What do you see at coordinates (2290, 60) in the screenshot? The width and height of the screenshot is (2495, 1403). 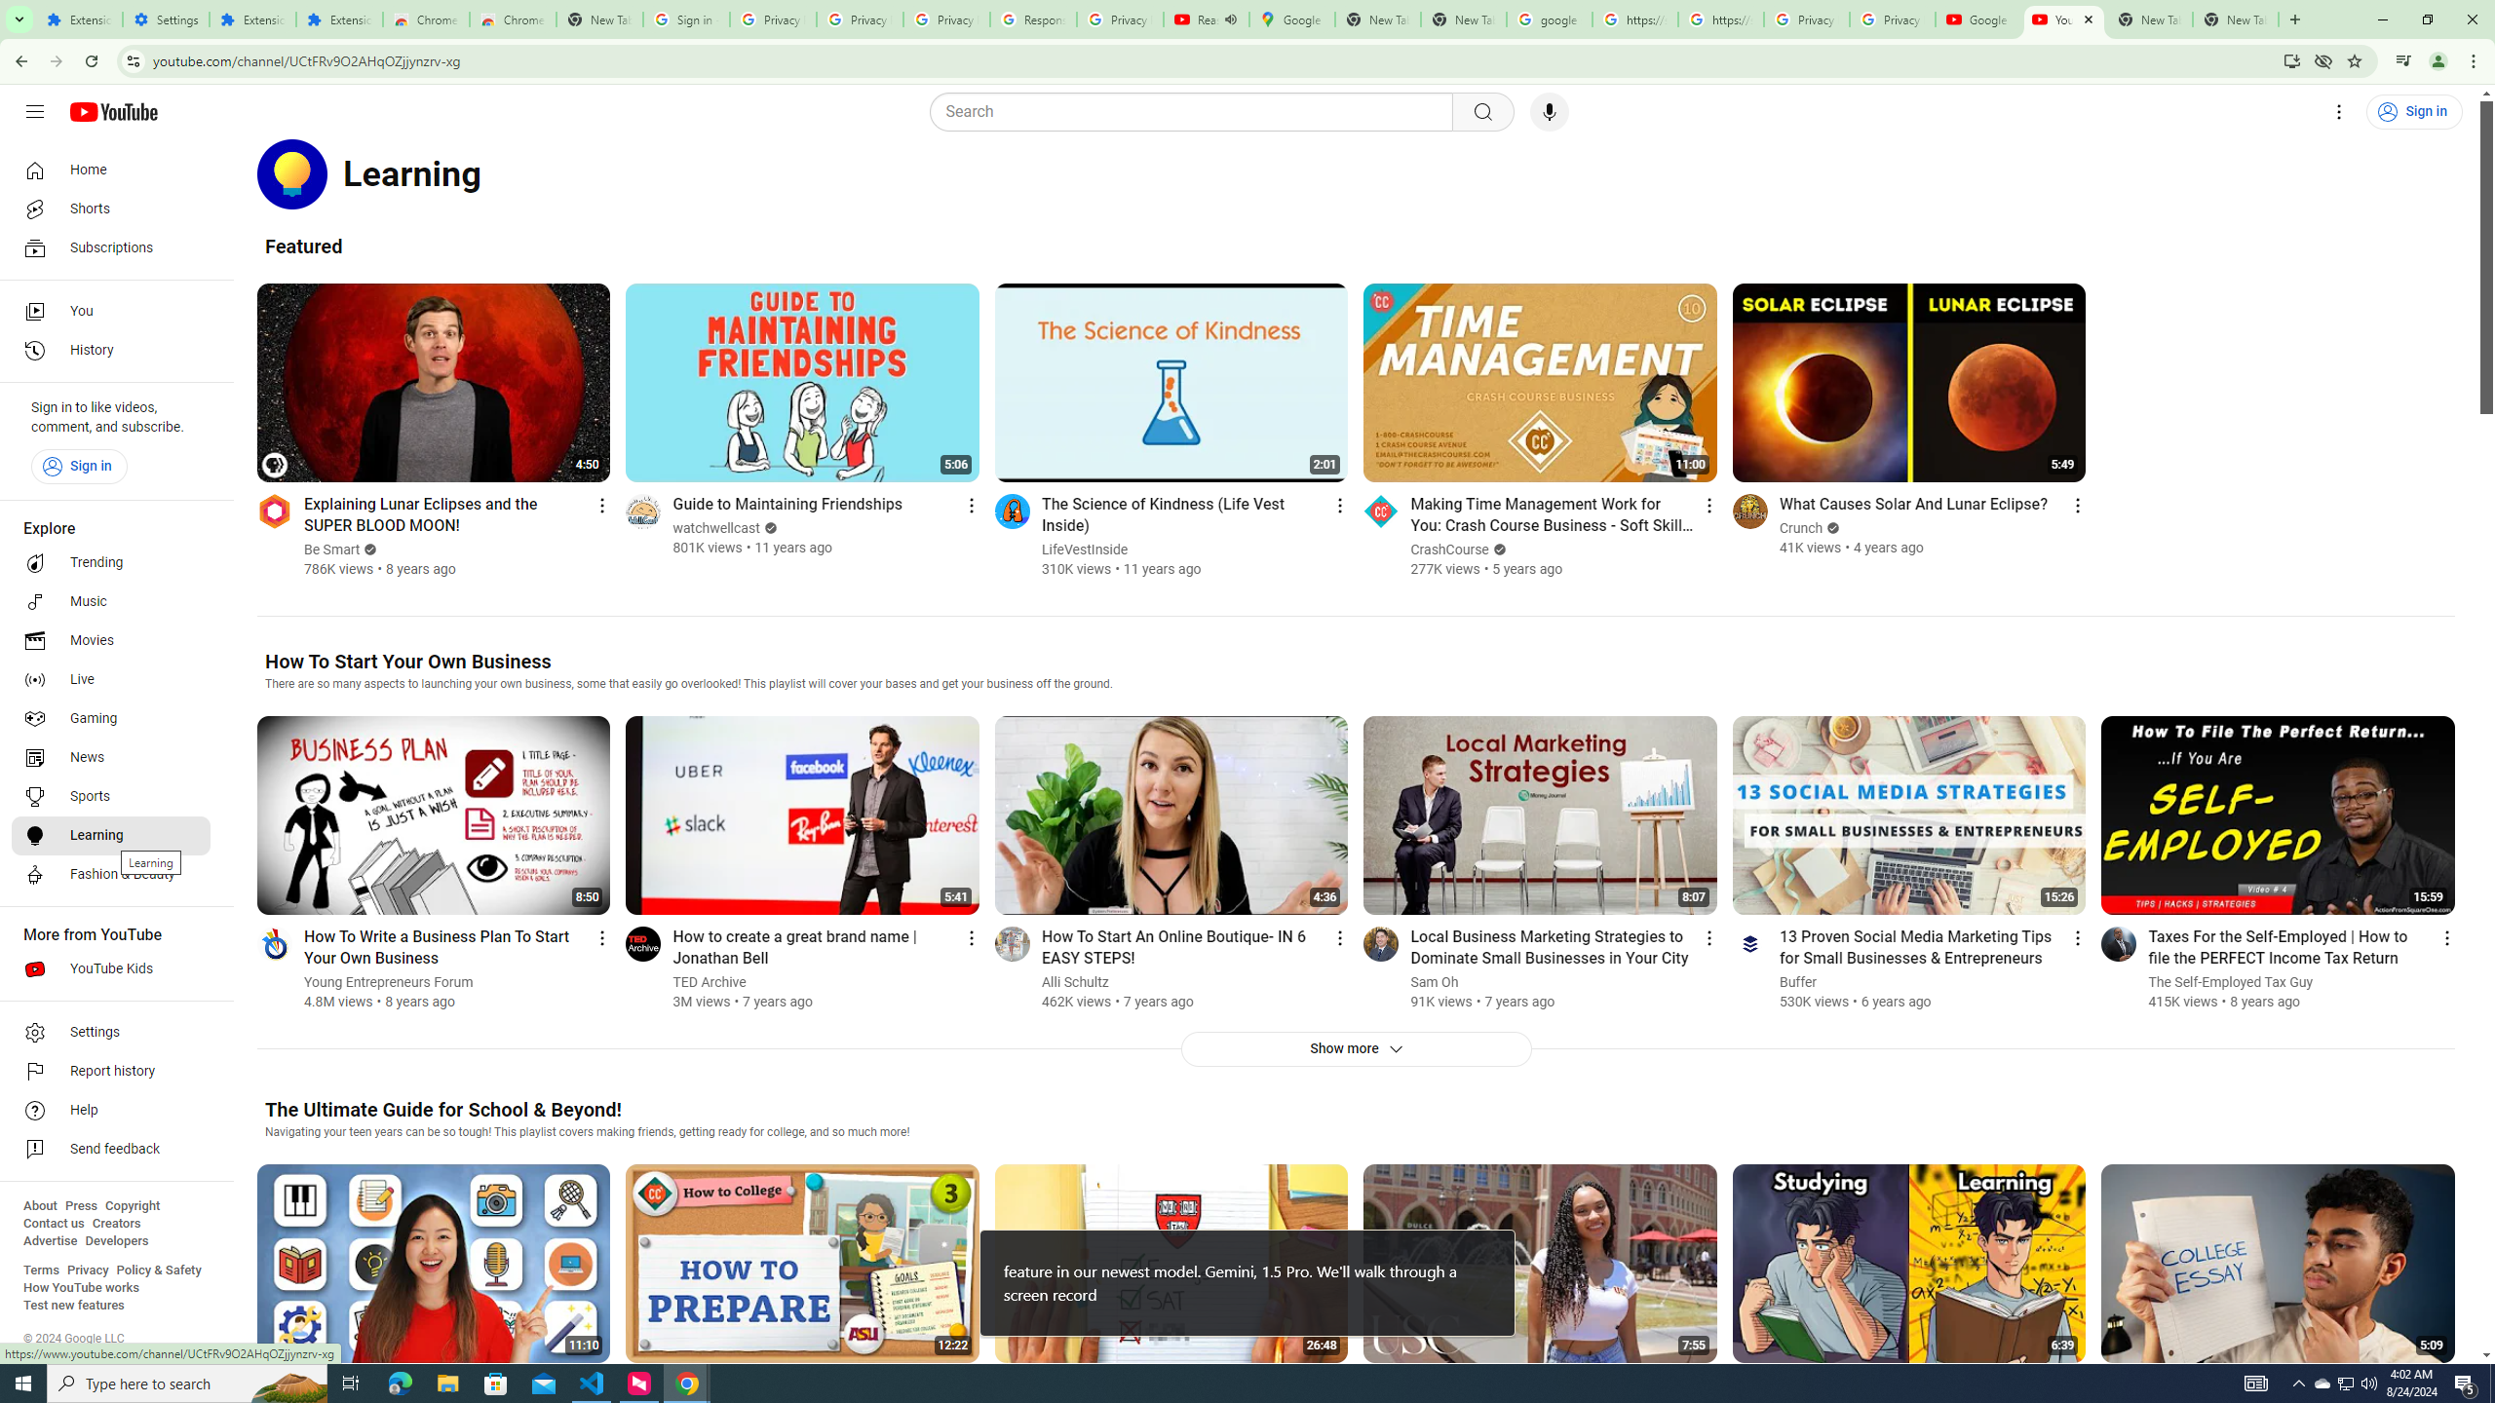 I see `Install YouTube` at bounding box center [2290, 60].